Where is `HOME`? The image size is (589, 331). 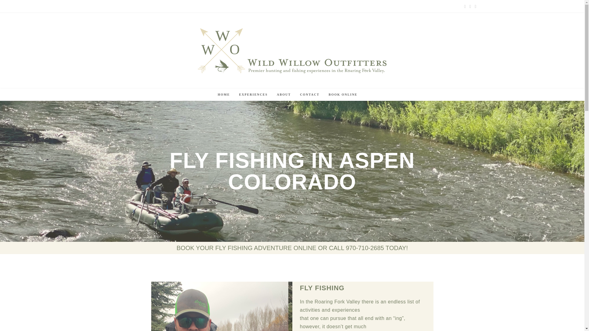
HOME is located at coordinates (224, 95).